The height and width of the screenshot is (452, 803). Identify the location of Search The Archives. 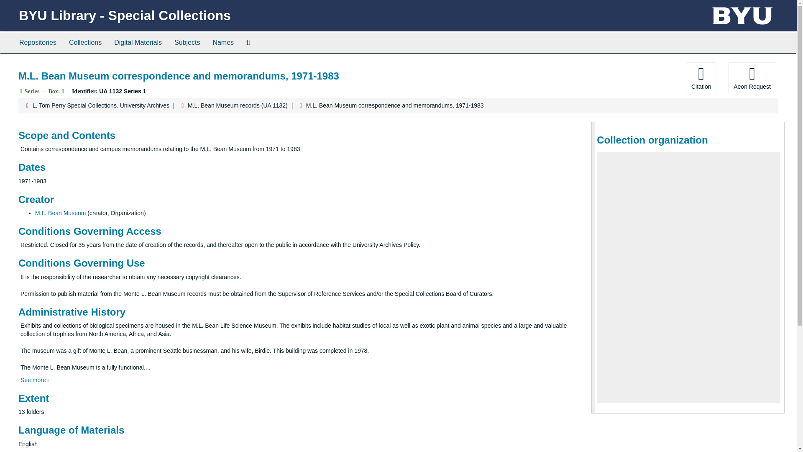
(248, 43).